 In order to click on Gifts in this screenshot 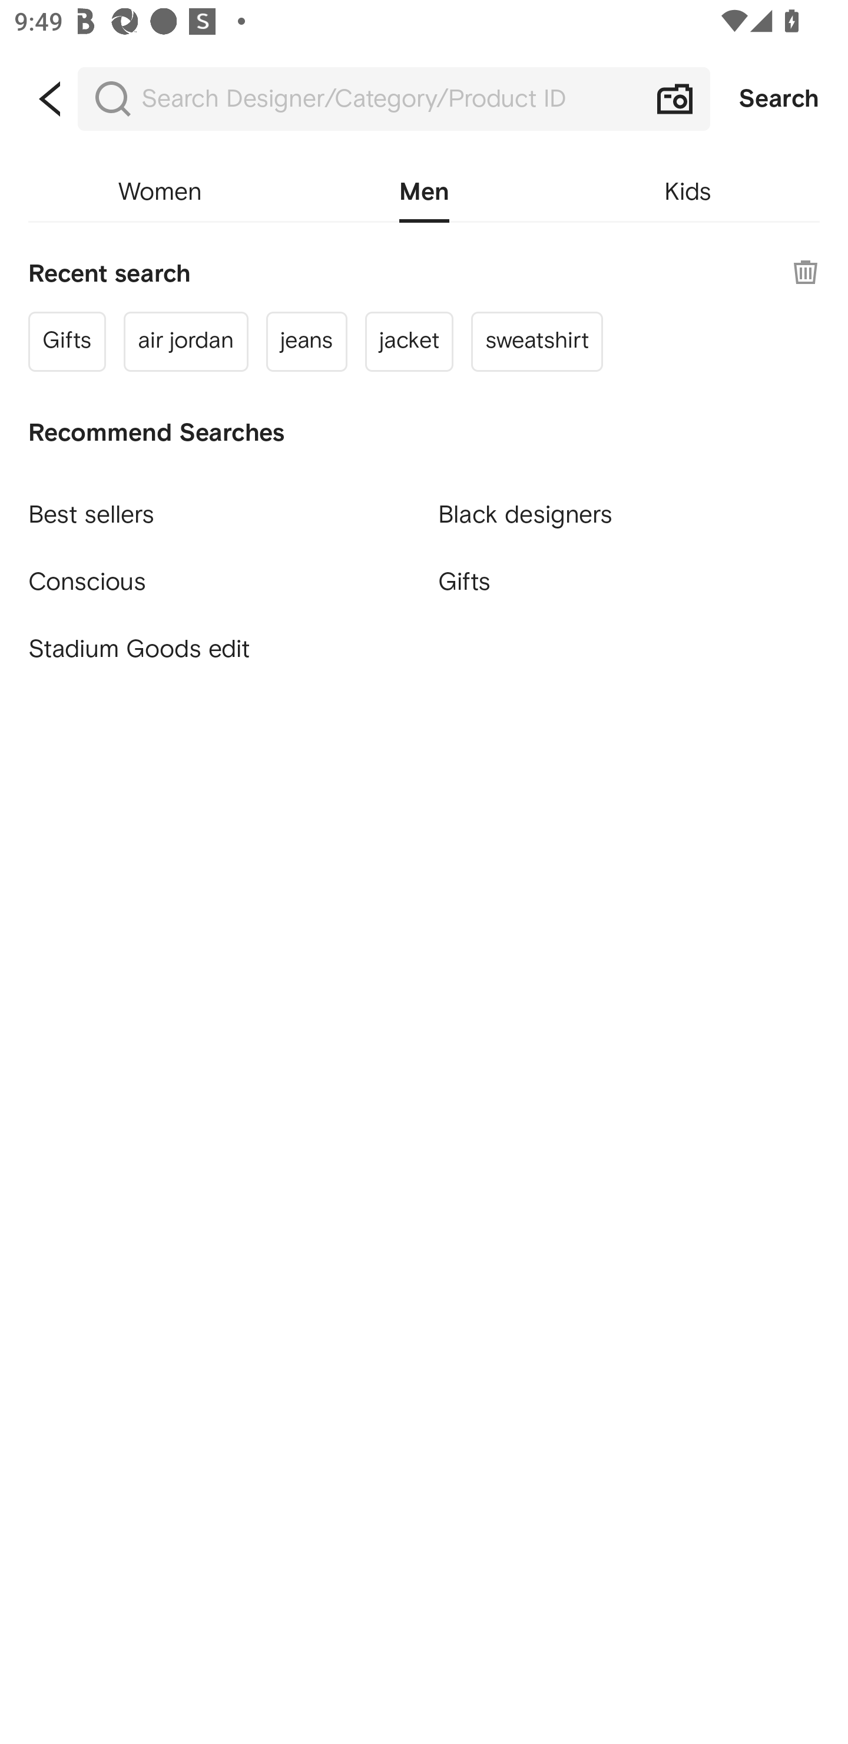, I will do `click(629, 581)`.